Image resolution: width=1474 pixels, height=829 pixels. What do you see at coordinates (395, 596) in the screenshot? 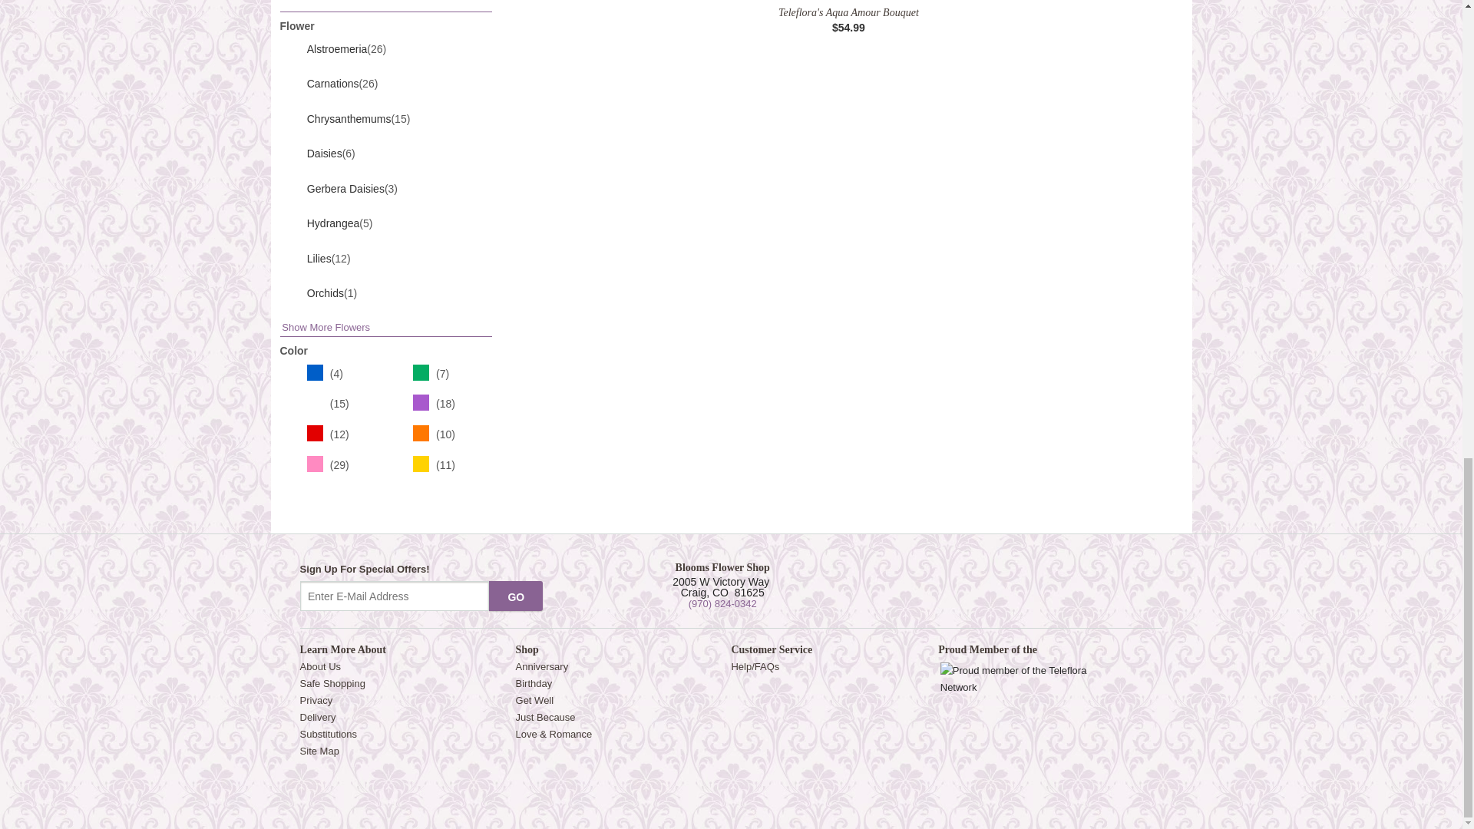
I see `Email Sign up` at bounding box center [395, 596].